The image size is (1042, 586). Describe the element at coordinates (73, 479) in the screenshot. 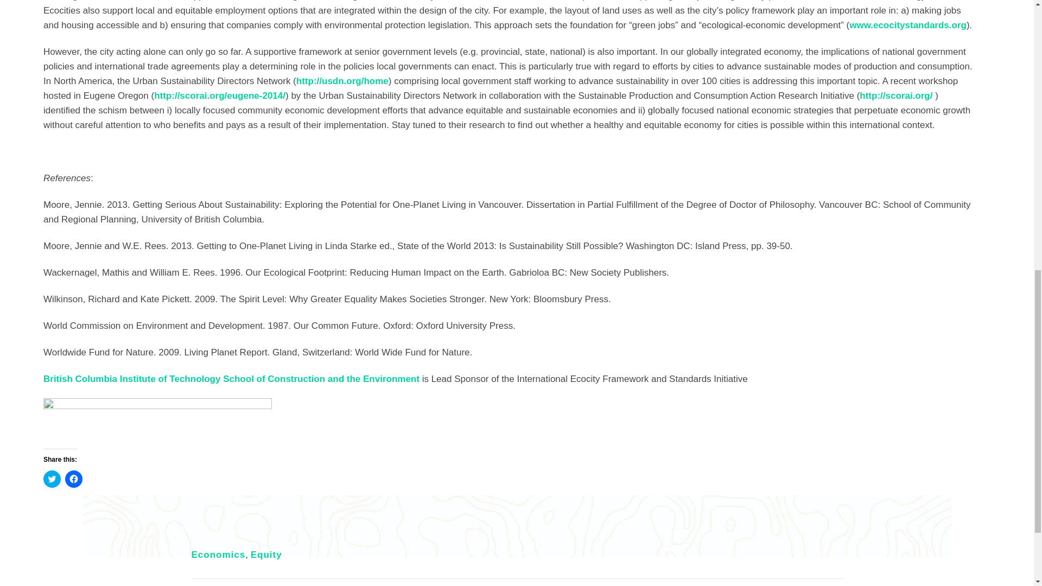

I see `Click to share on Facebook` at that location.